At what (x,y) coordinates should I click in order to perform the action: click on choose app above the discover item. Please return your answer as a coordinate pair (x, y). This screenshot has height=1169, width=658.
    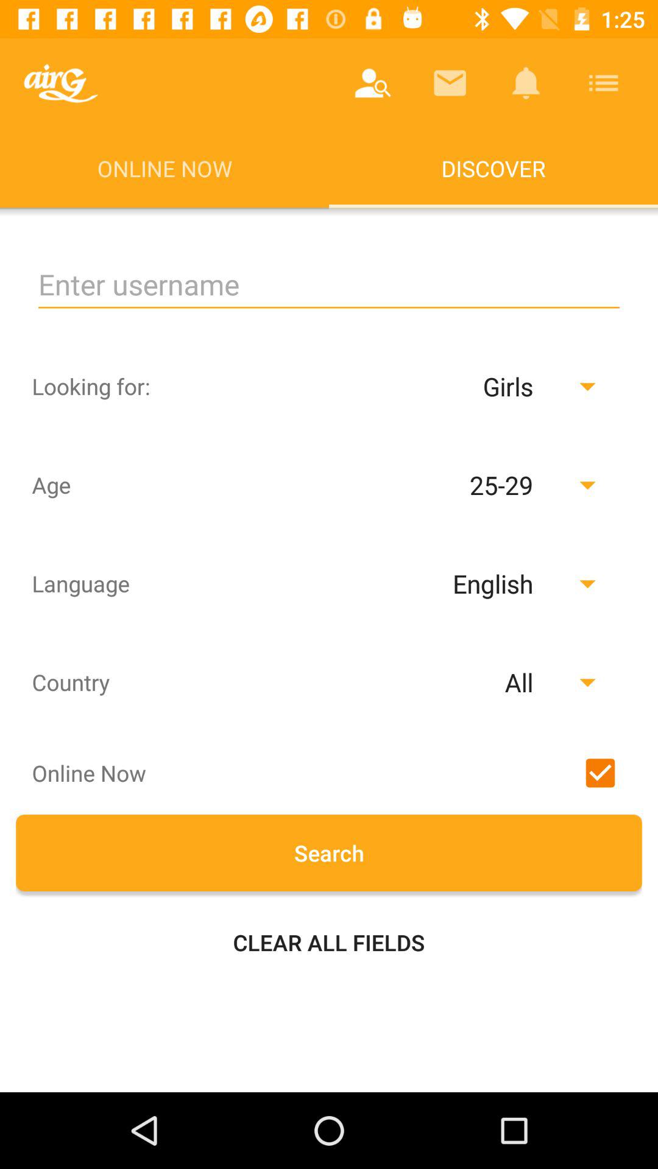
    Looking at the image, I should click on (603, 83).